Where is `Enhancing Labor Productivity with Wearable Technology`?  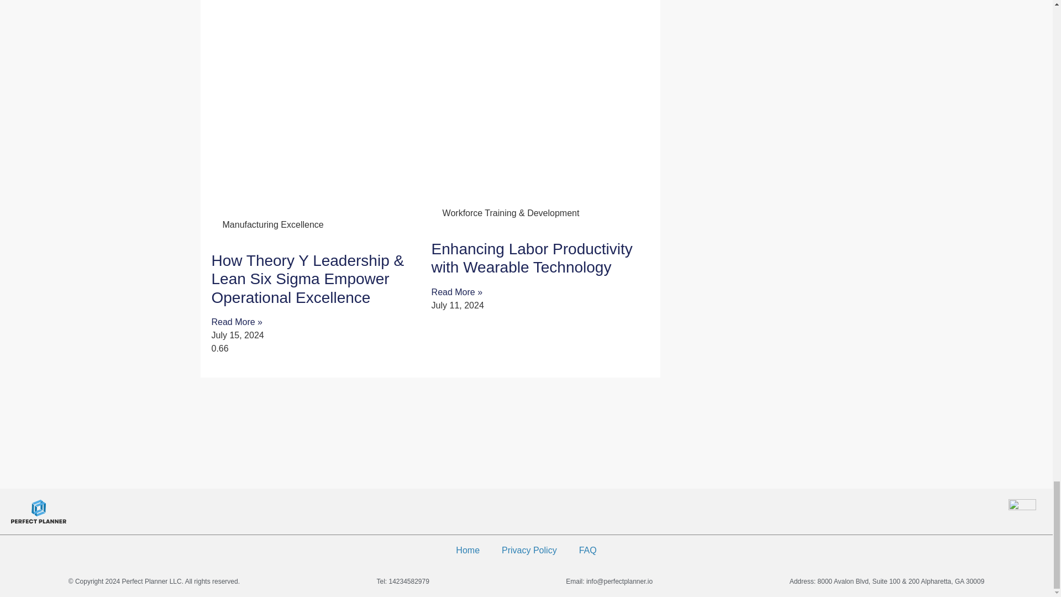 Enhancing Labor Productivity with Wearable Technology is located at coordinates (532, 259).